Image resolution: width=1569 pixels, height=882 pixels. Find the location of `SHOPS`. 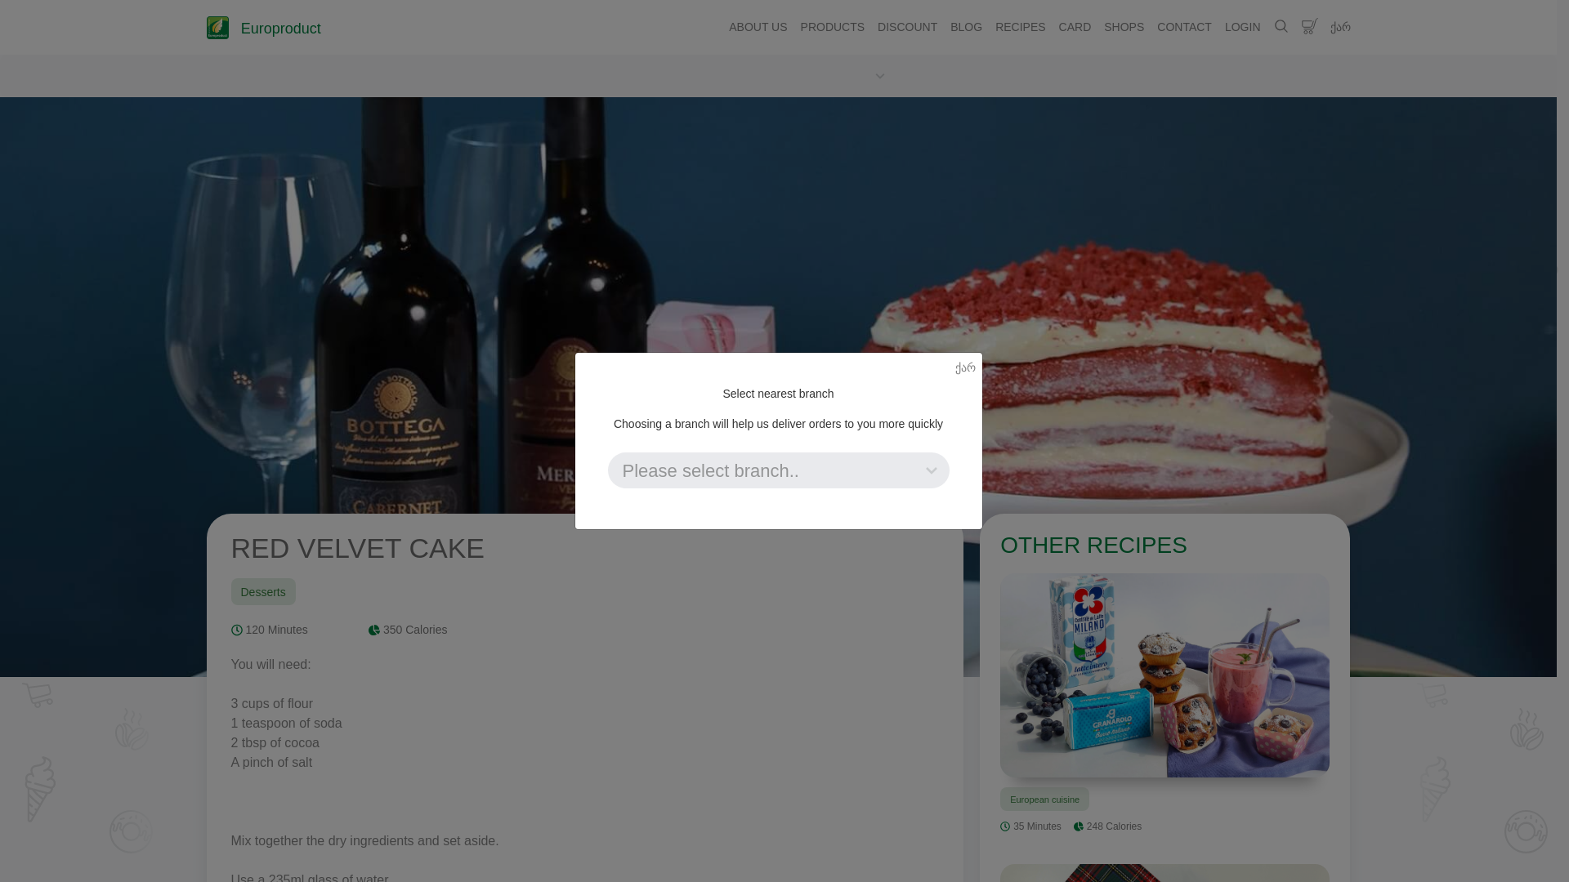

SHOPS is located at coordinates (1123, 27).